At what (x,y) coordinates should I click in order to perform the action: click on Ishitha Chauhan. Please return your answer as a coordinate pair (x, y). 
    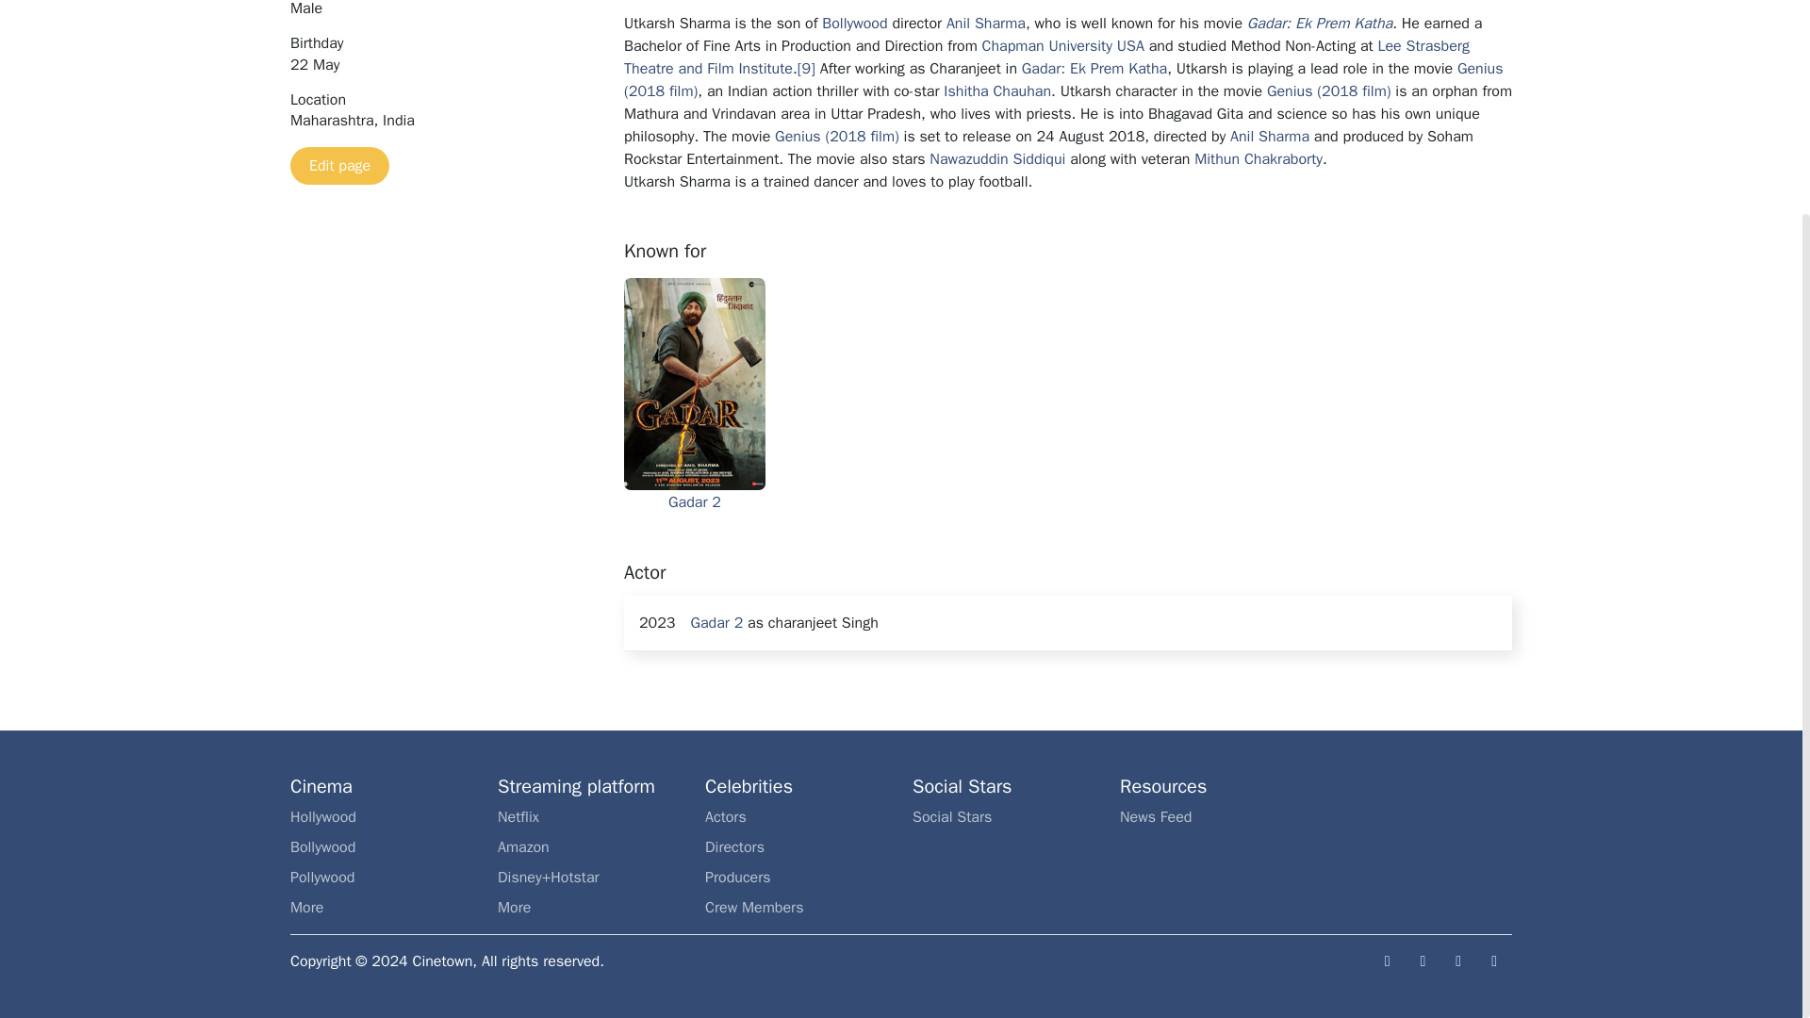
    Looking at the image, I should click on (997, 90).